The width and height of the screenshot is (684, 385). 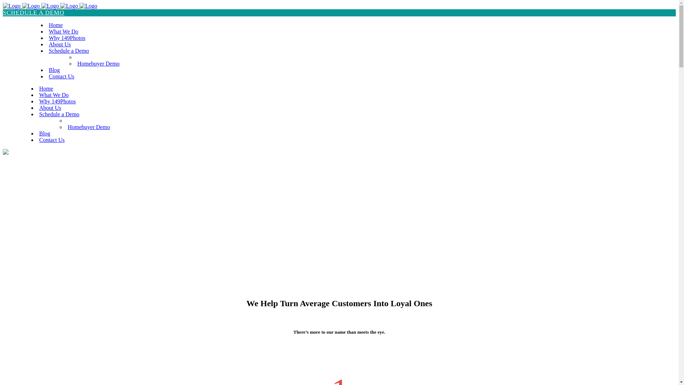 What do you see at coordinates (56, 25) in the screenshot?
I see `Home` at bounding box center [56, 25].